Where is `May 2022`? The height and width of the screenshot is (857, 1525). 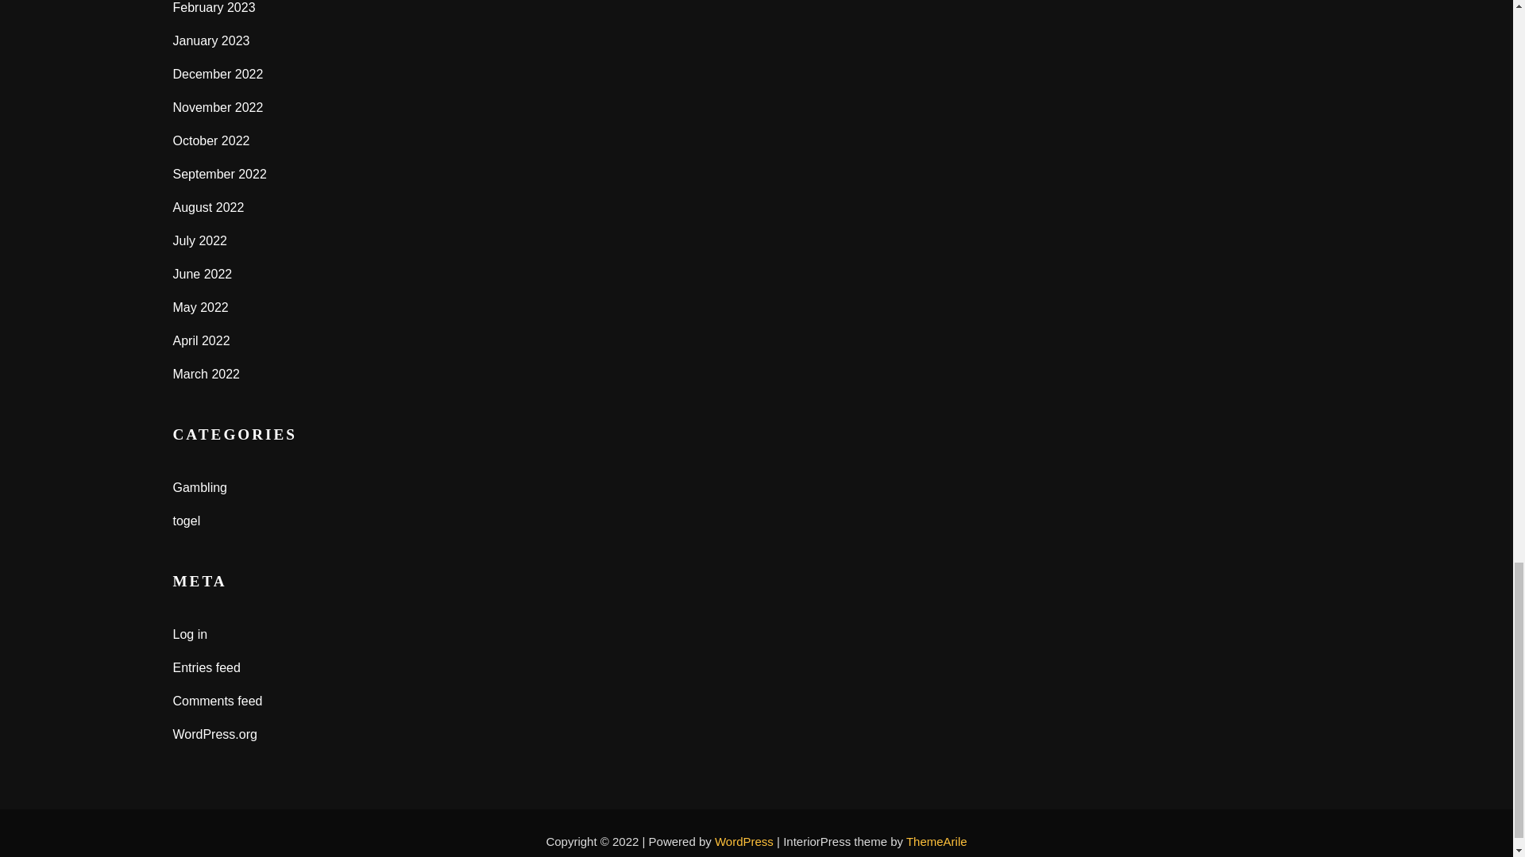 May 2022 is located at coordinates (201, 308).